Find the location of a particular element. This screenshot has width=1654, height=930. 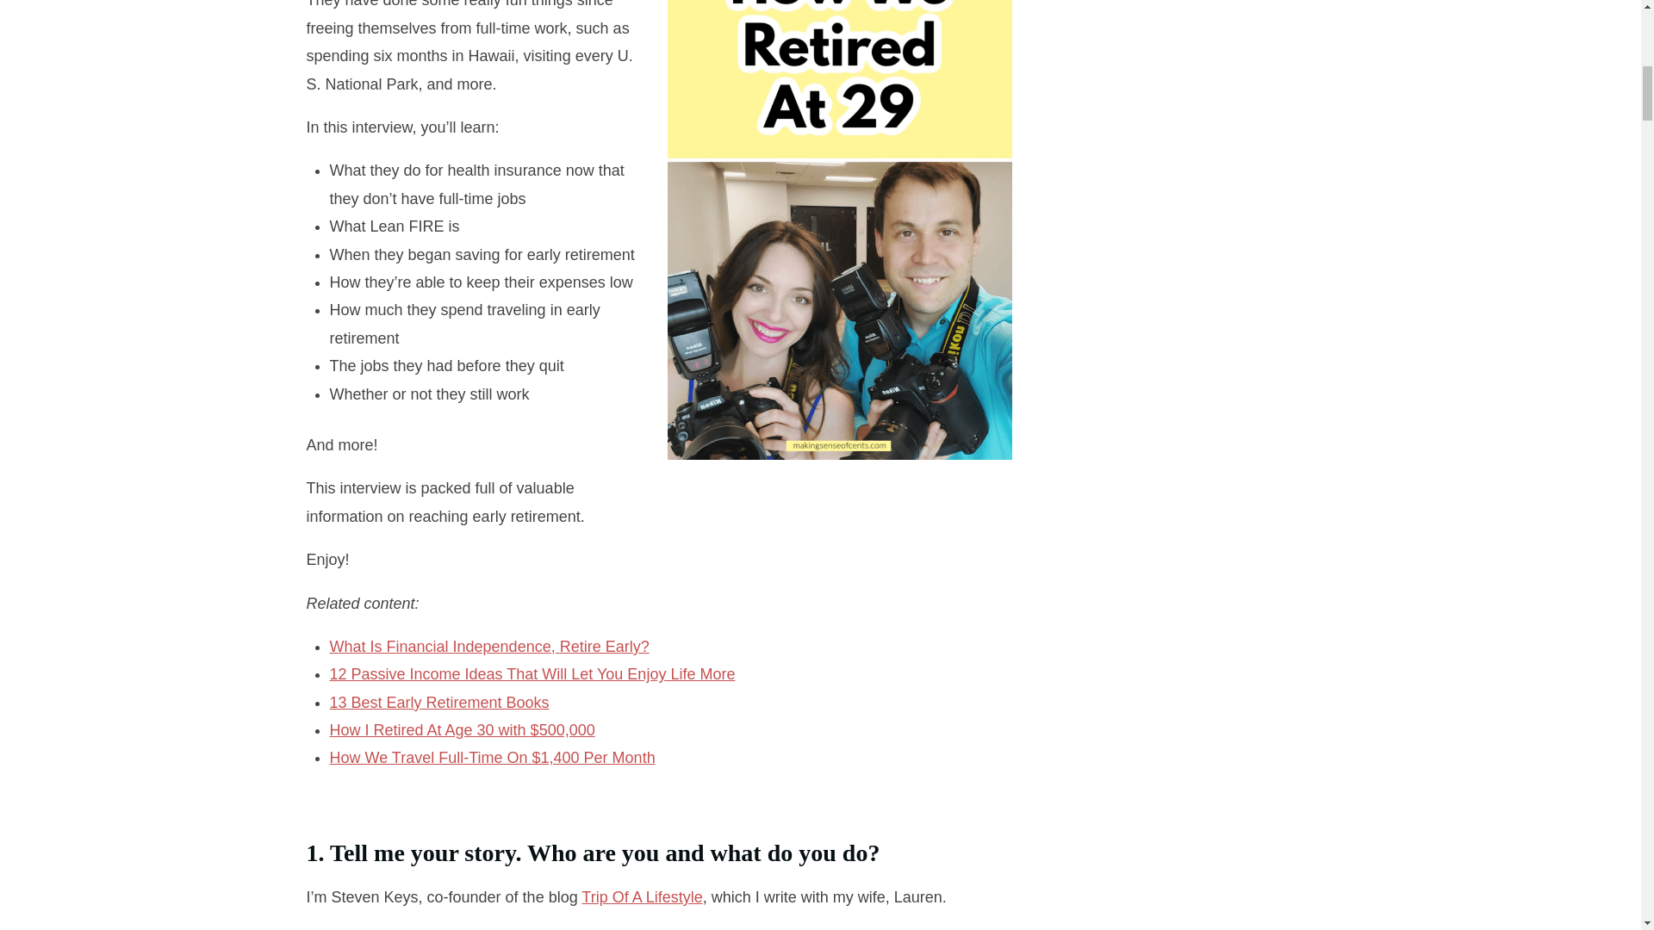

Trip Of A Lifestyle is located at coordinates (641, 897).